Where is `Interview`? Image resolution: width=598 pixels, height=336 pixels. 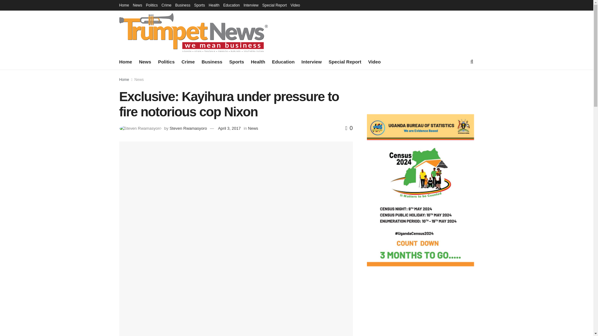 Interview is located at coordinates (311, 62).